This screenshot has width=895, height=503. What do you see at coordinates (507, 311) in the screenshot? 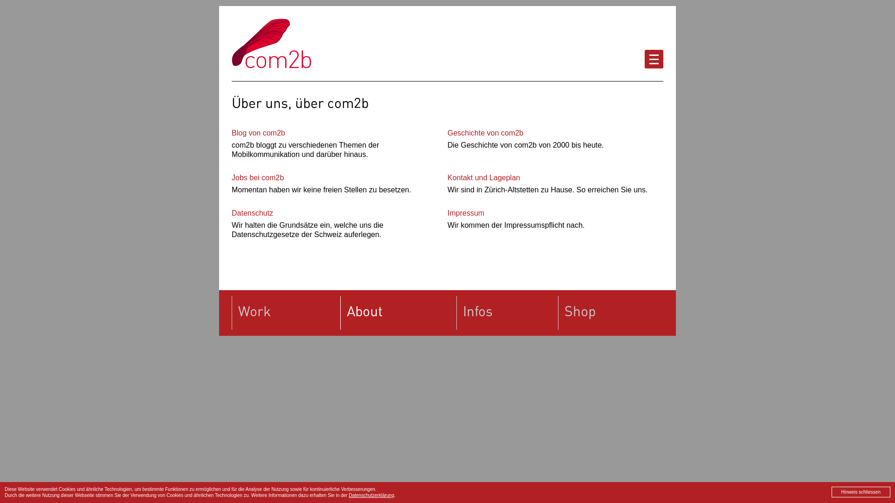
I see `Infos` at bounding box center [507, 311].